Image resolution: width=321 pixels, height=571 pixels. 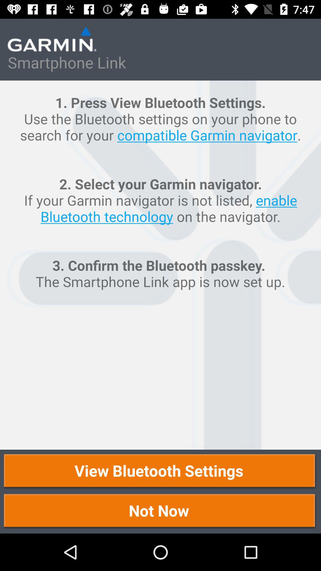 What do you see at coordinates (160, 512) in the screenshot?
I see `flip until the not now icon` at bounding box center [160, 512].